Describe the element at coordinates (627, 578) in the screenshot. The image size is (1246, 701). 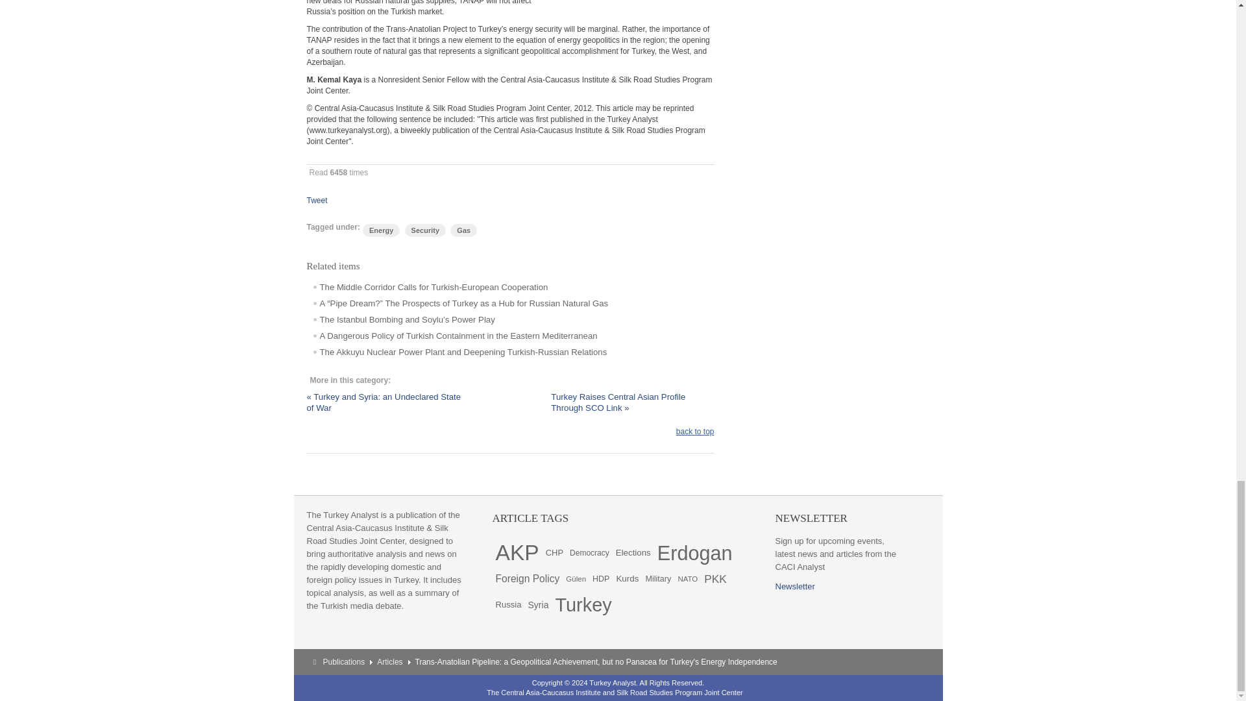
I see `42 items tagged with Kurds` at that location.